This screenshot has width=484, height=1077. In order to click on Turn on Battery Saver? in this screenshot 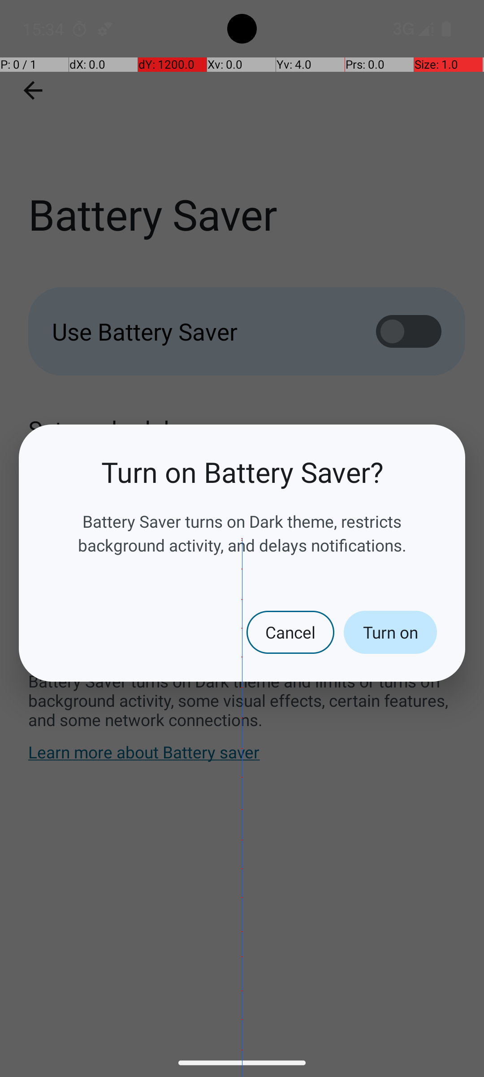, I will do `click(242, 472)`.